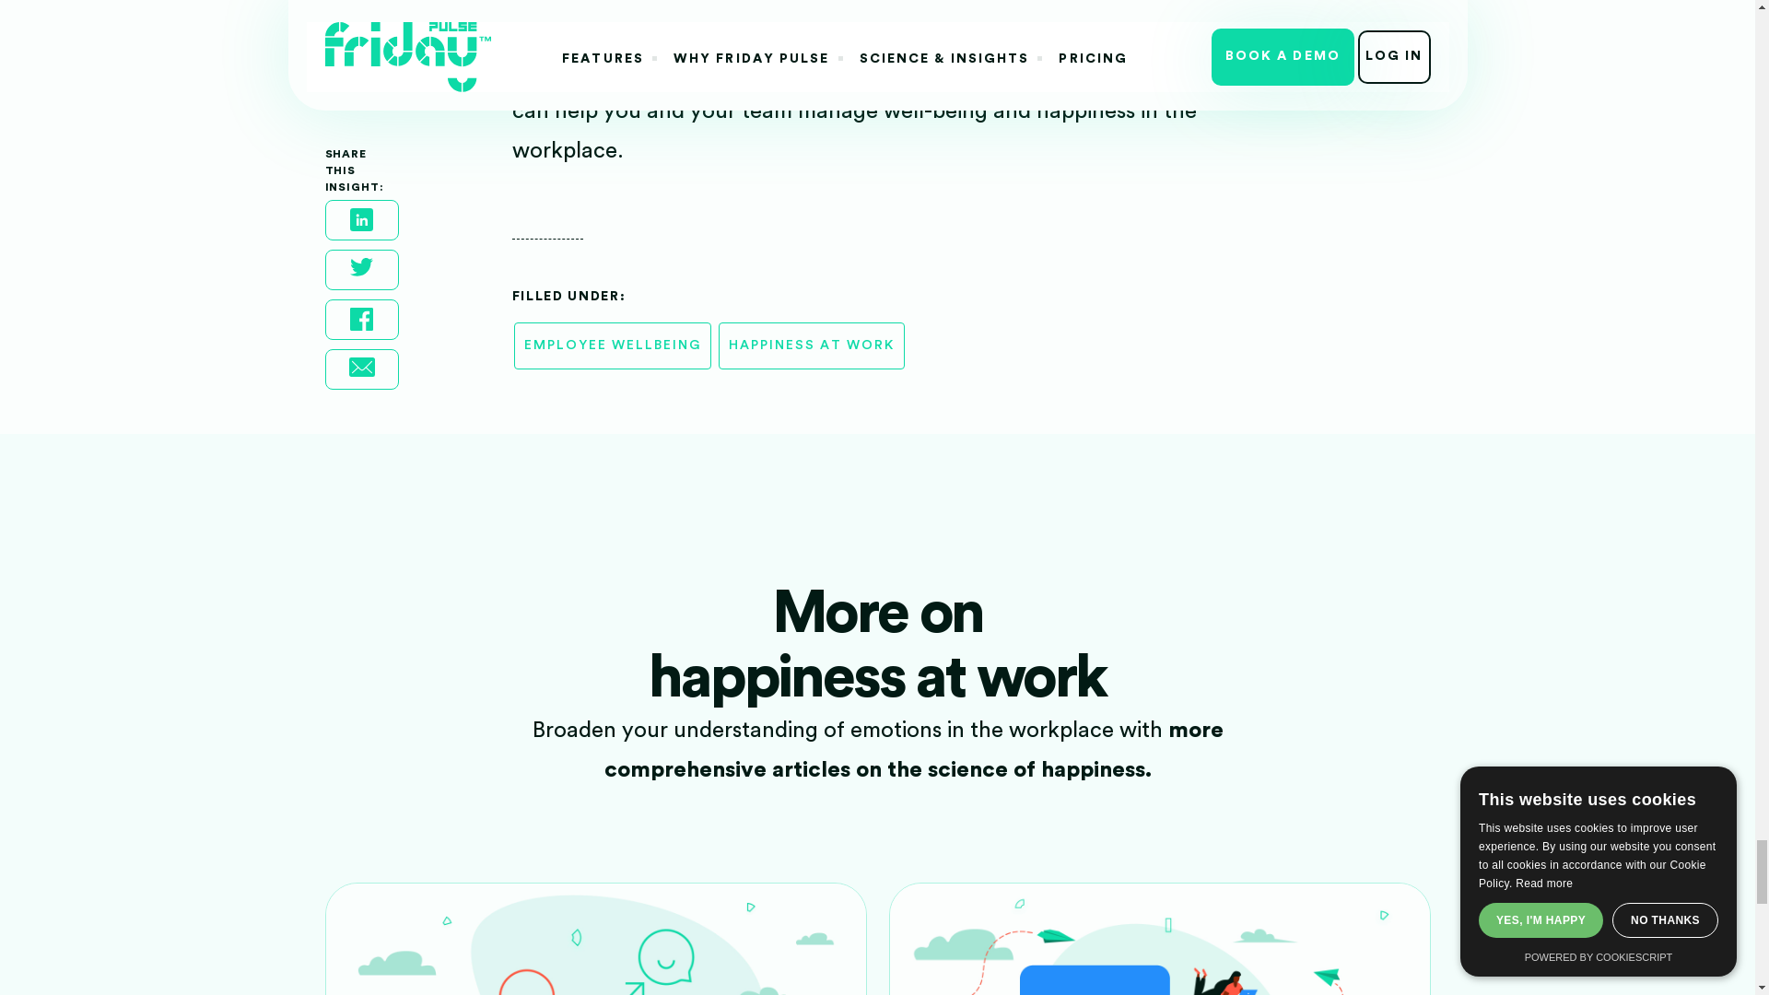 The image size is (1769, 995). Describe the element at coordinates (612, 345) in the screenshot. I see `EMPLOYEE WELLBEING` at that location.